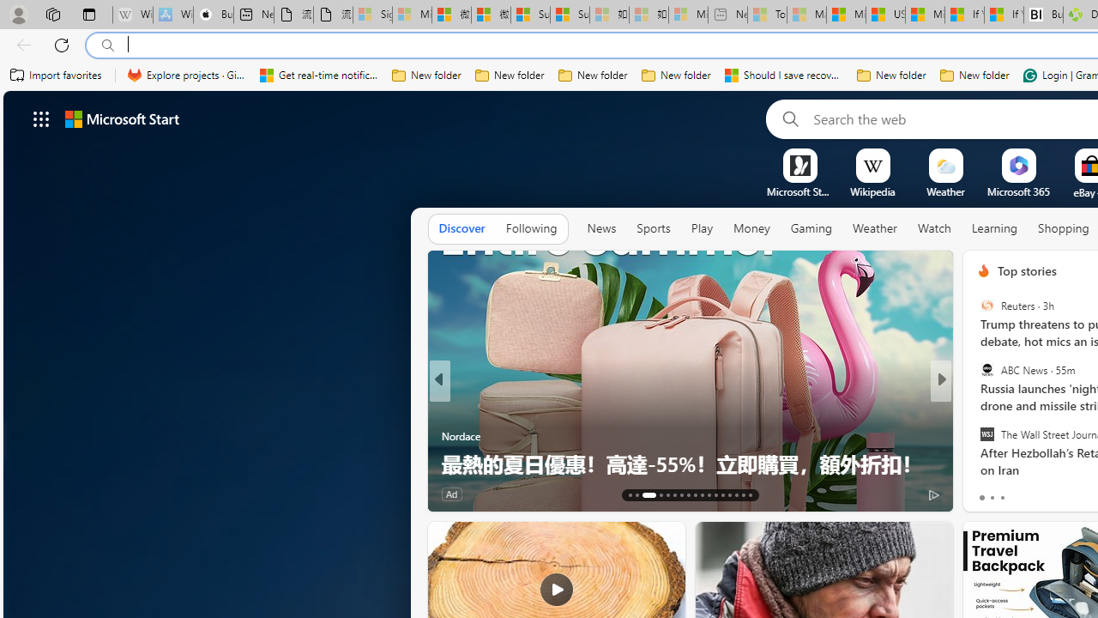 Image resolution: width=1098 pixels, height=618 pixels. I want to click on AutomationID: tab-21, so click(695, 494).